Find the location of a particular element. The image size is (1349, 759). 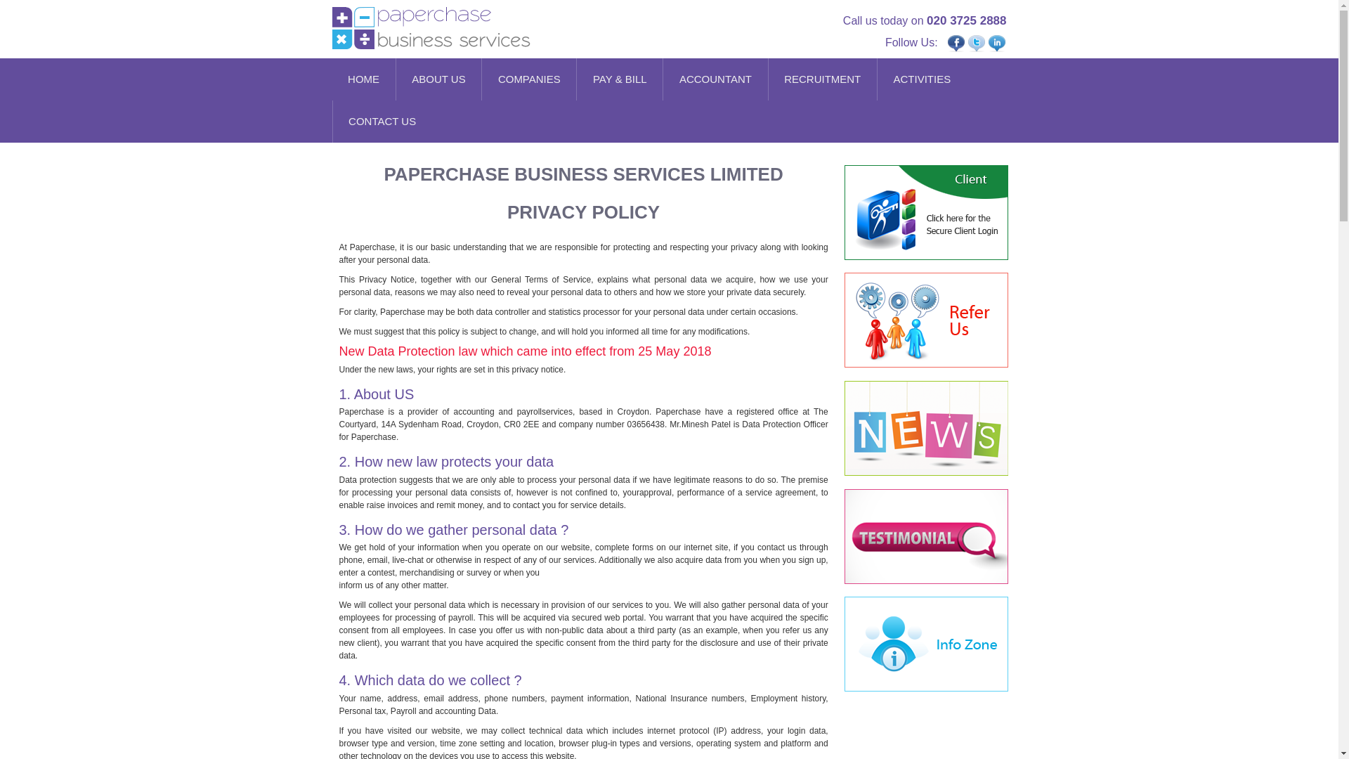

ABOUT US is located at coordinates (438, 79).